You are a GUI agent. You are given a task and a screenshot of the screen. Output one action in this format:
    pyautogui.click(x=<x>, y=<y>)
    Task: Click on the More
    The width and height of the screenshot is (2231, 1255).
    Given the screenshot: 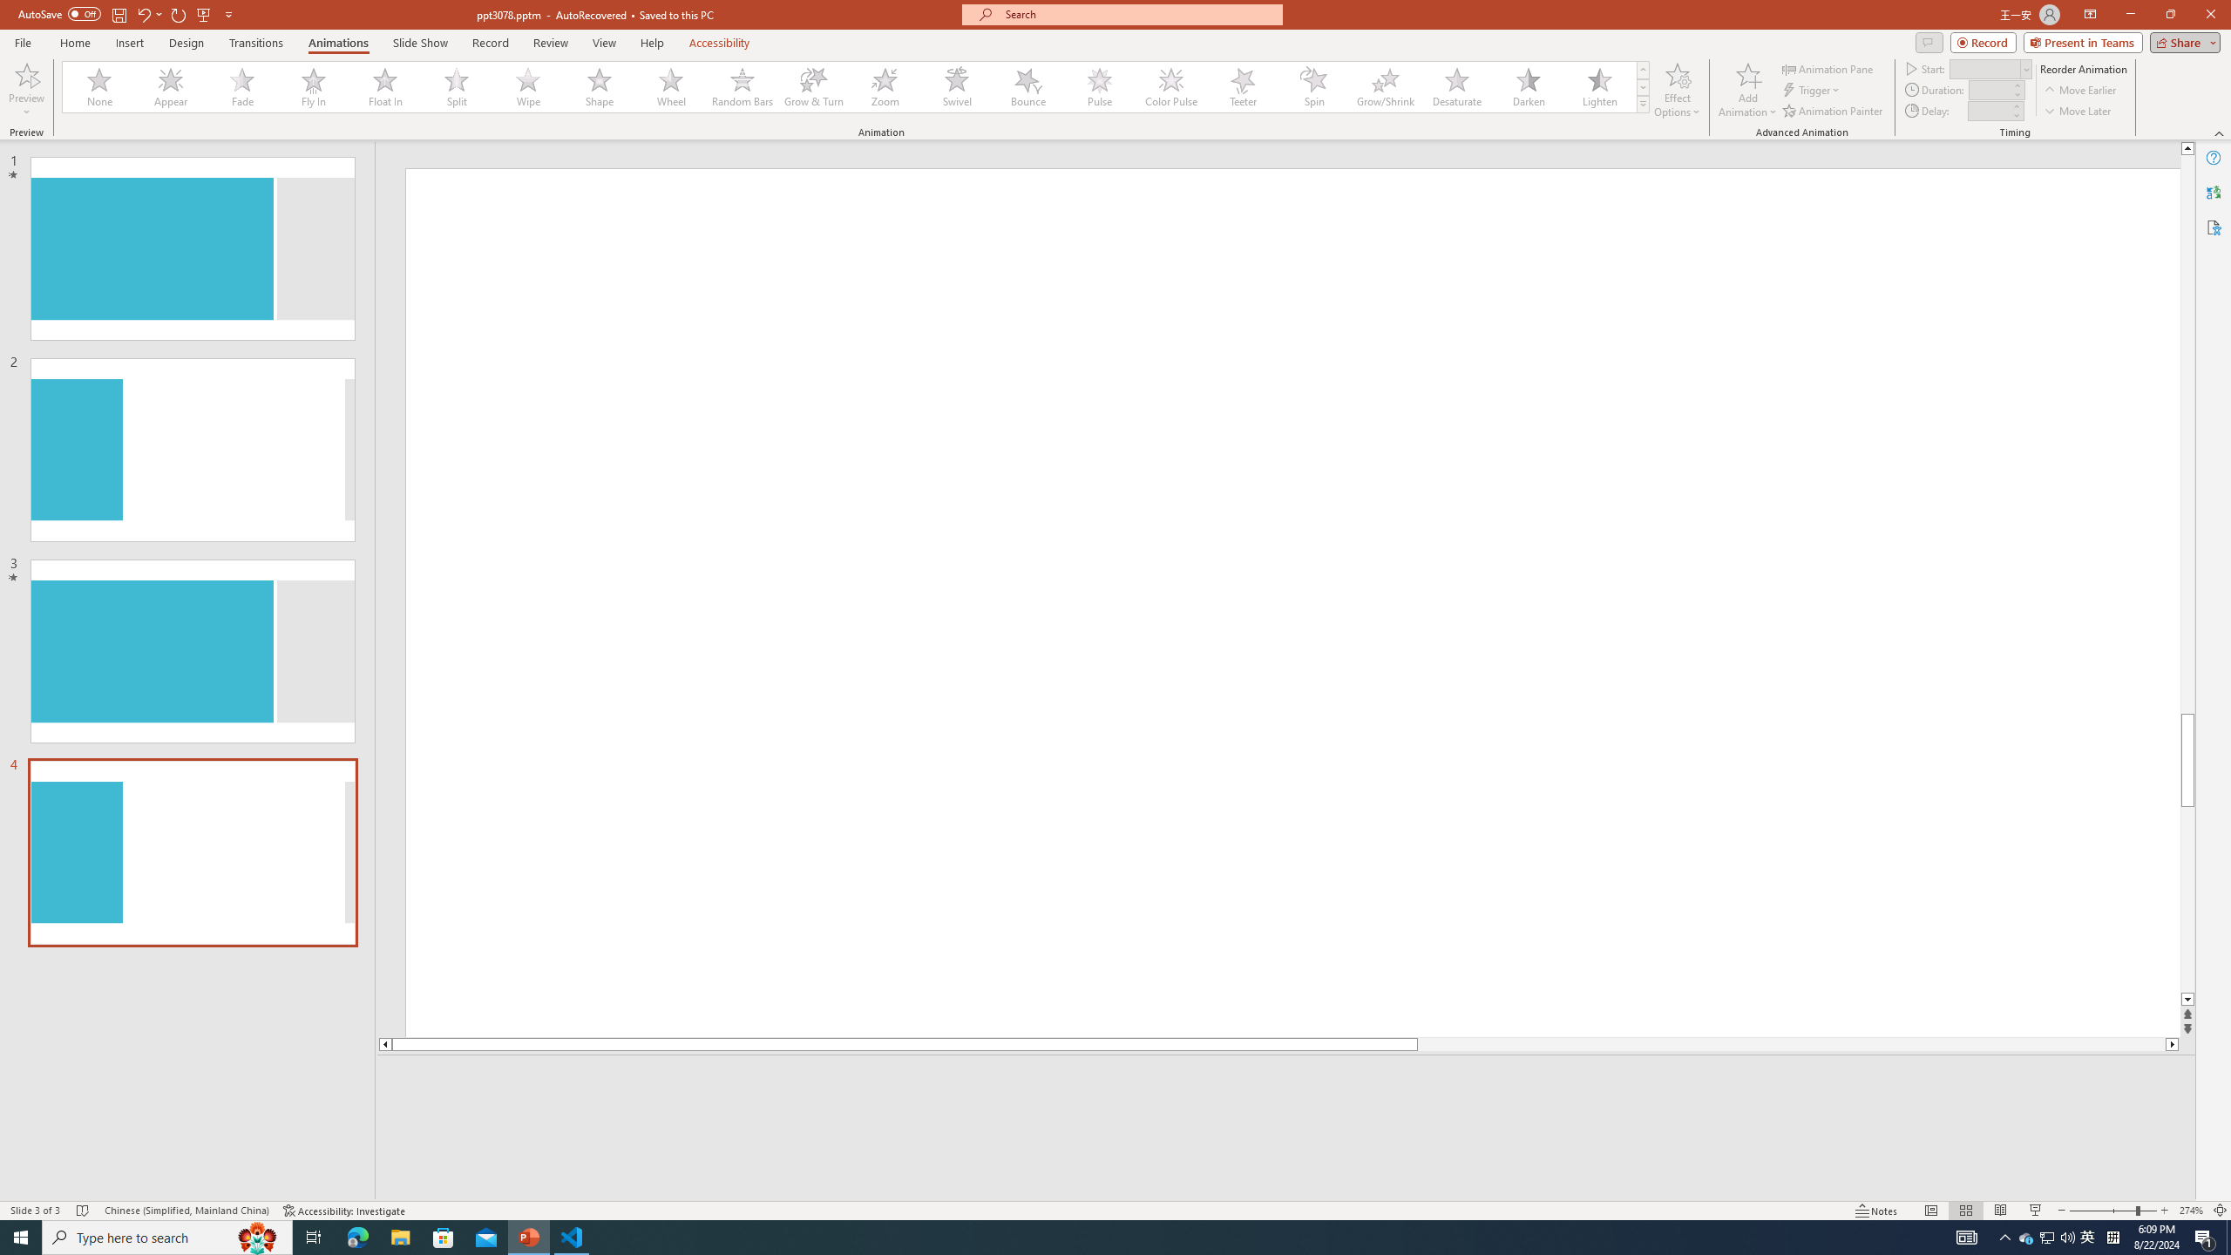 What is the action you would take?
    pyautogui.click(x=2015, y=105)
    